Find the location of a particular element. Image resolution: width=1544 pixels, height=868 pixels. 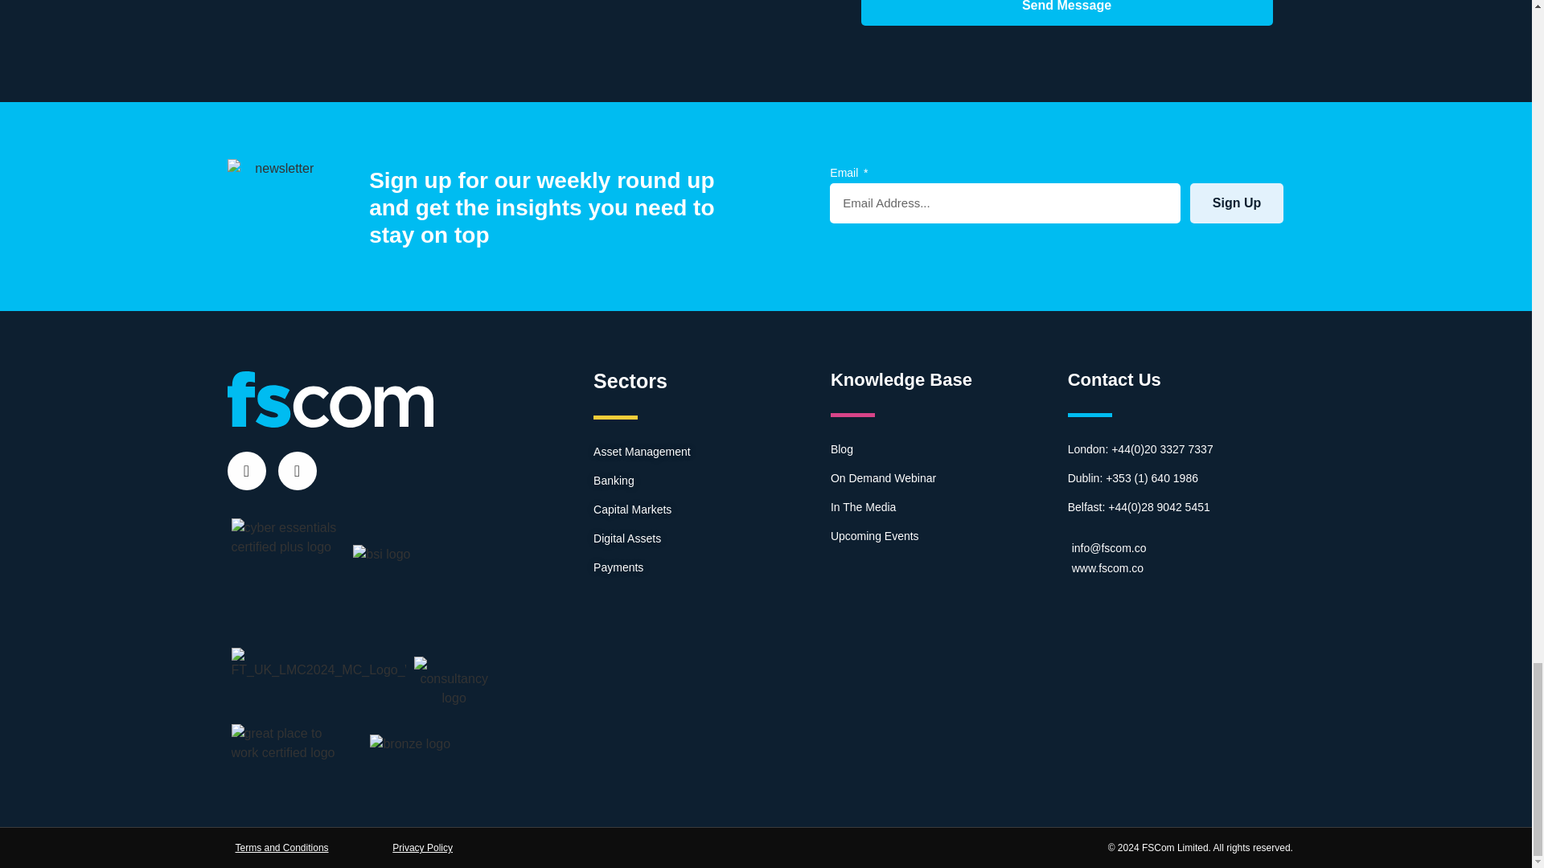

bronze-logo is located at coordinates (410, 744).